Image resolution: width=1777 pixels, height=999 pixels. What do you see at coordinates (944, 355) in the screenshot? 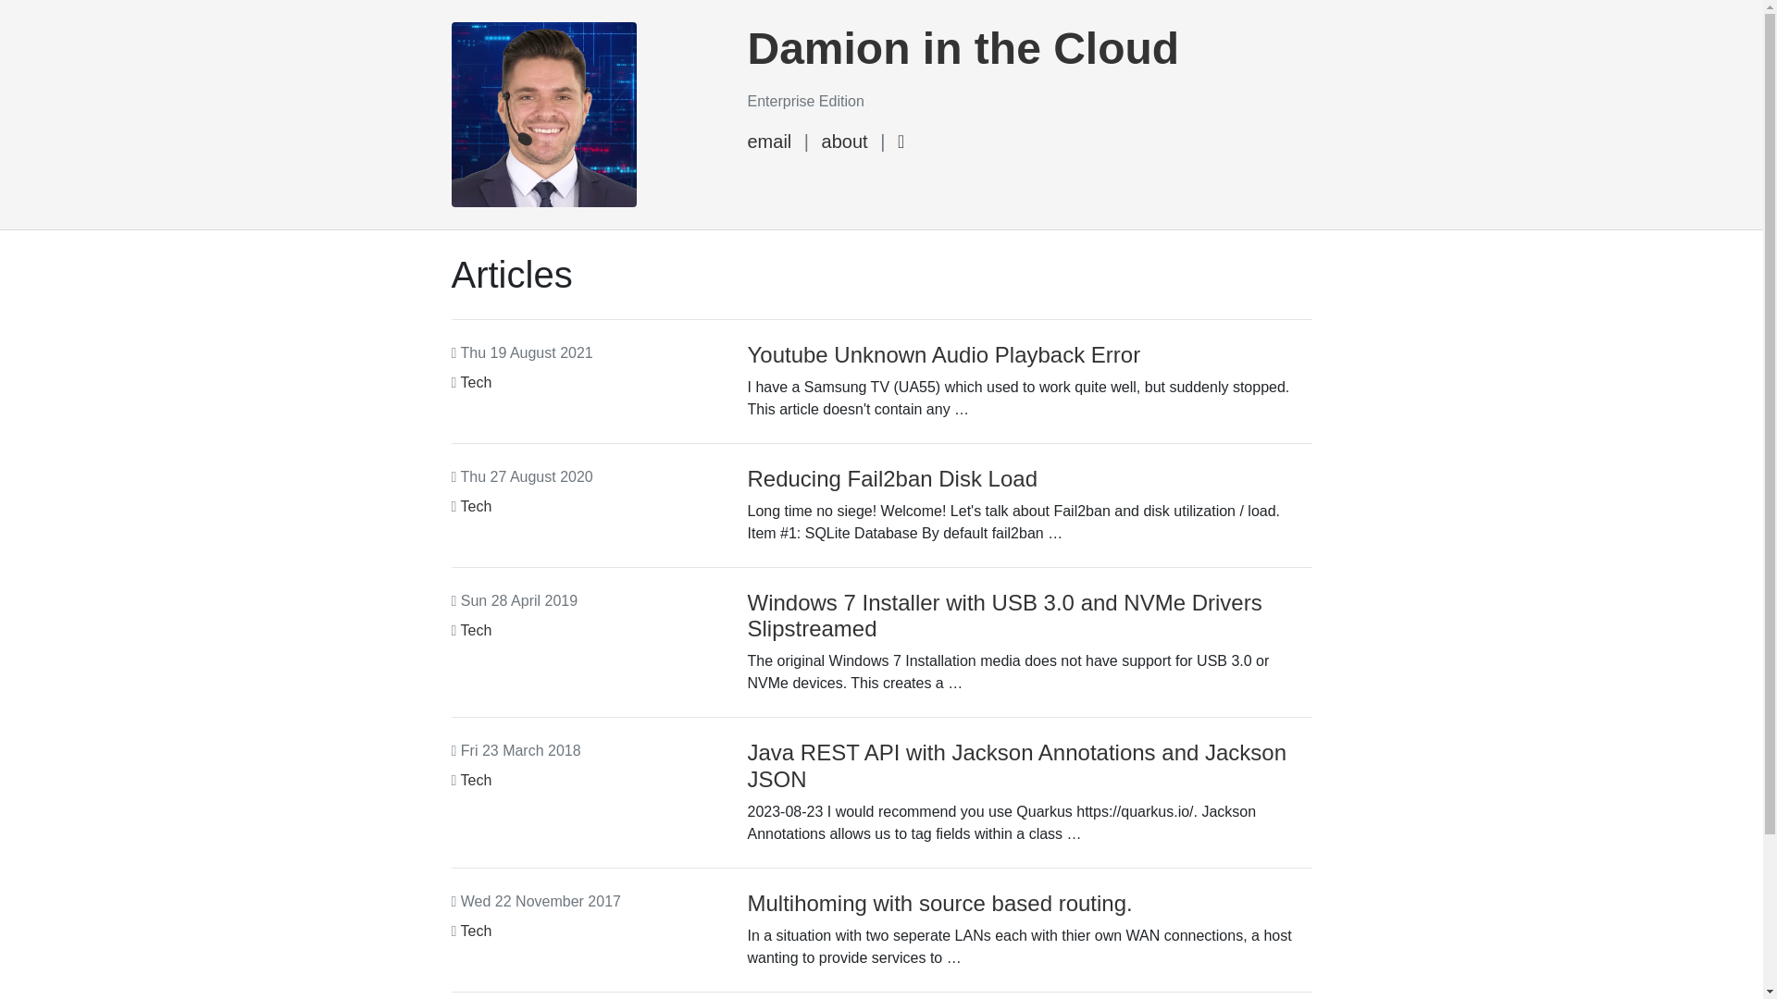
I see `Youtube Unknown Audio Playback Error` at bounding box center [944, 355].